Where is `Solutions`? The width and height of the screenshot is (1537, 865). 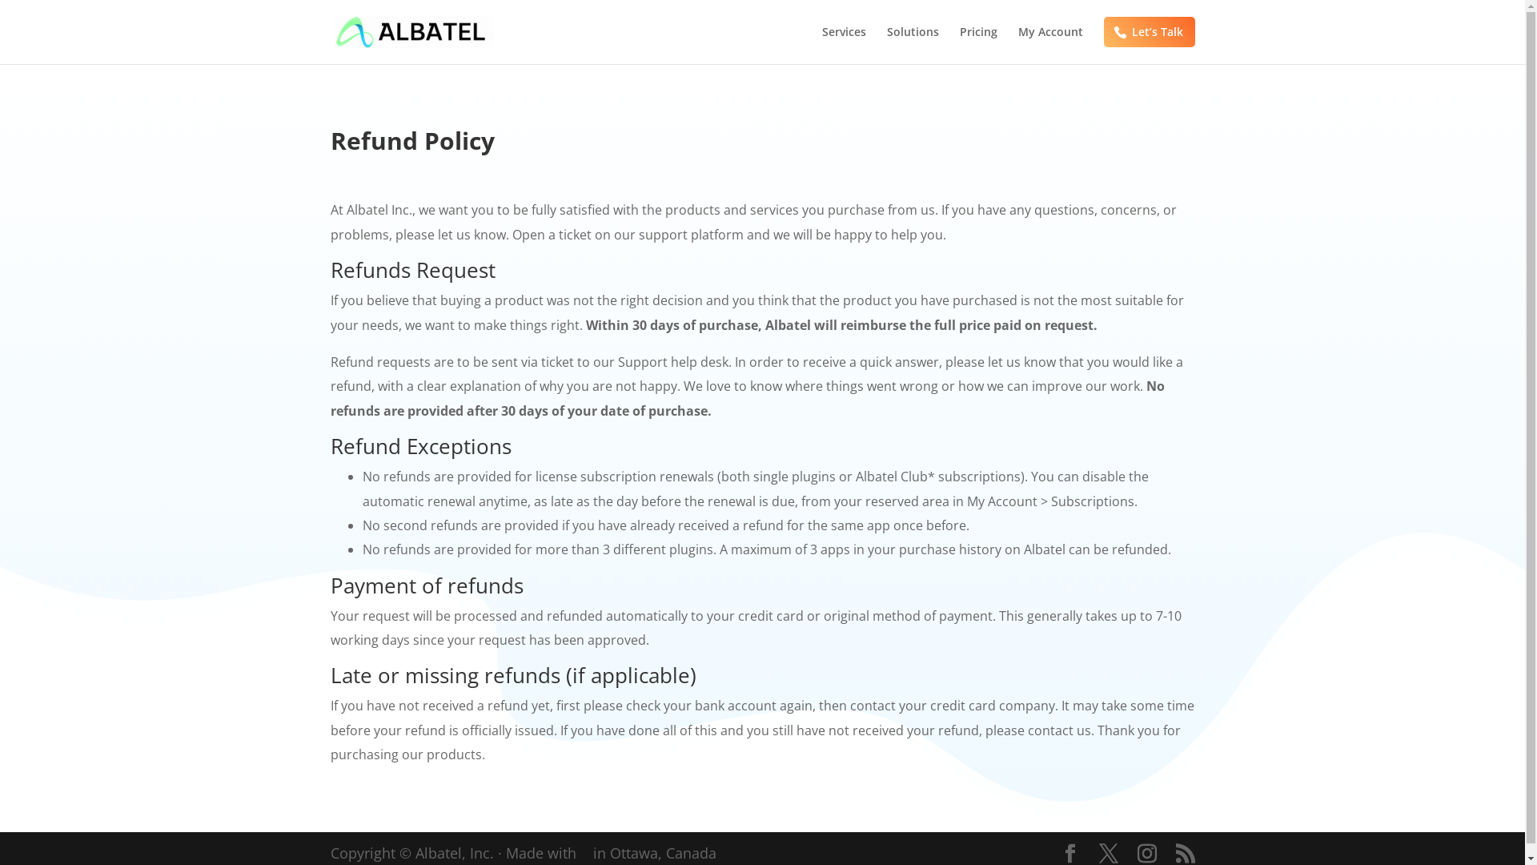
Solutions is located at coordinates (913, 45).